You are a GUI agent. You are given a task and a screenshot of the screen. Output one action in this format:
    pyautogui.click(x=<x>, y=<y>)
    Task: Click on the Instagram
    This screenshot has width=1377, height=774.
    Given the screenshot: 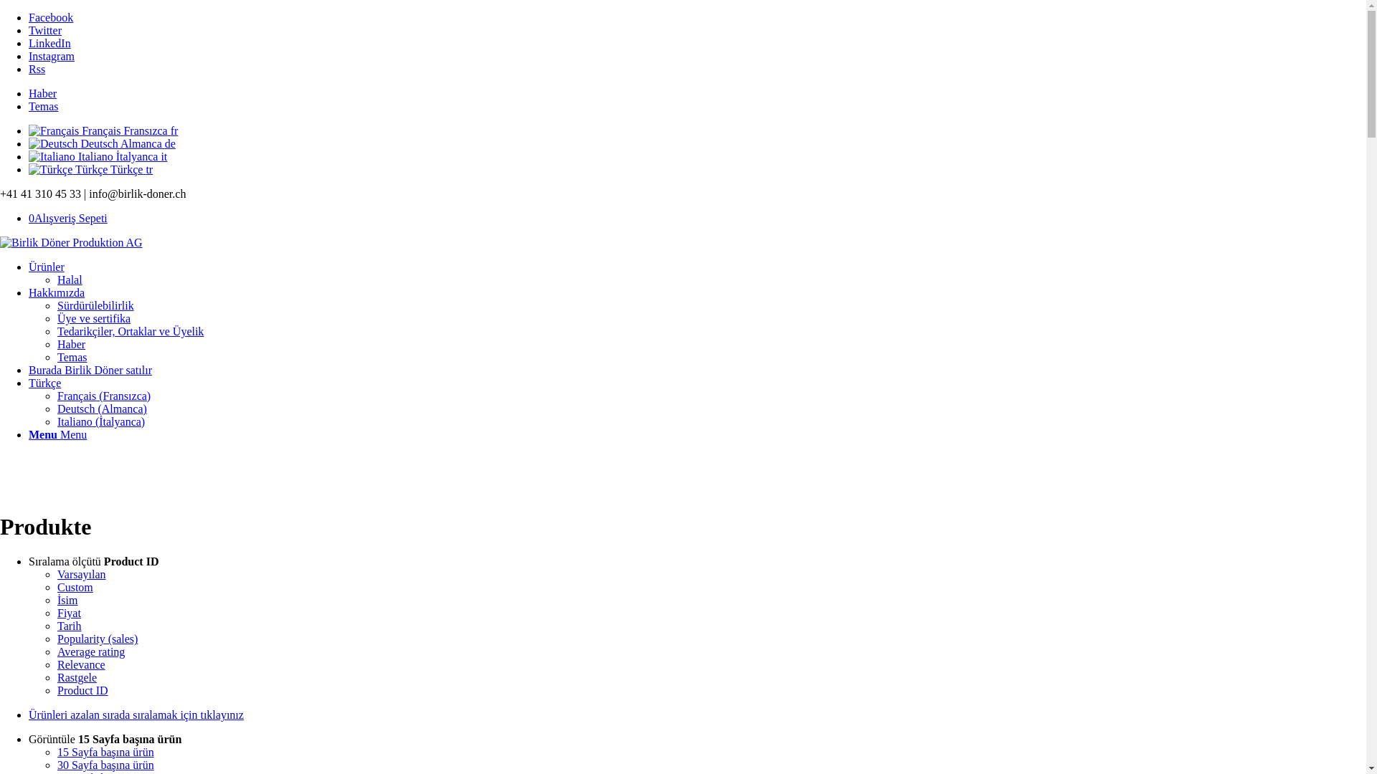 What is the action you would take?
    pyautogui.click(x=52, y=56)
    